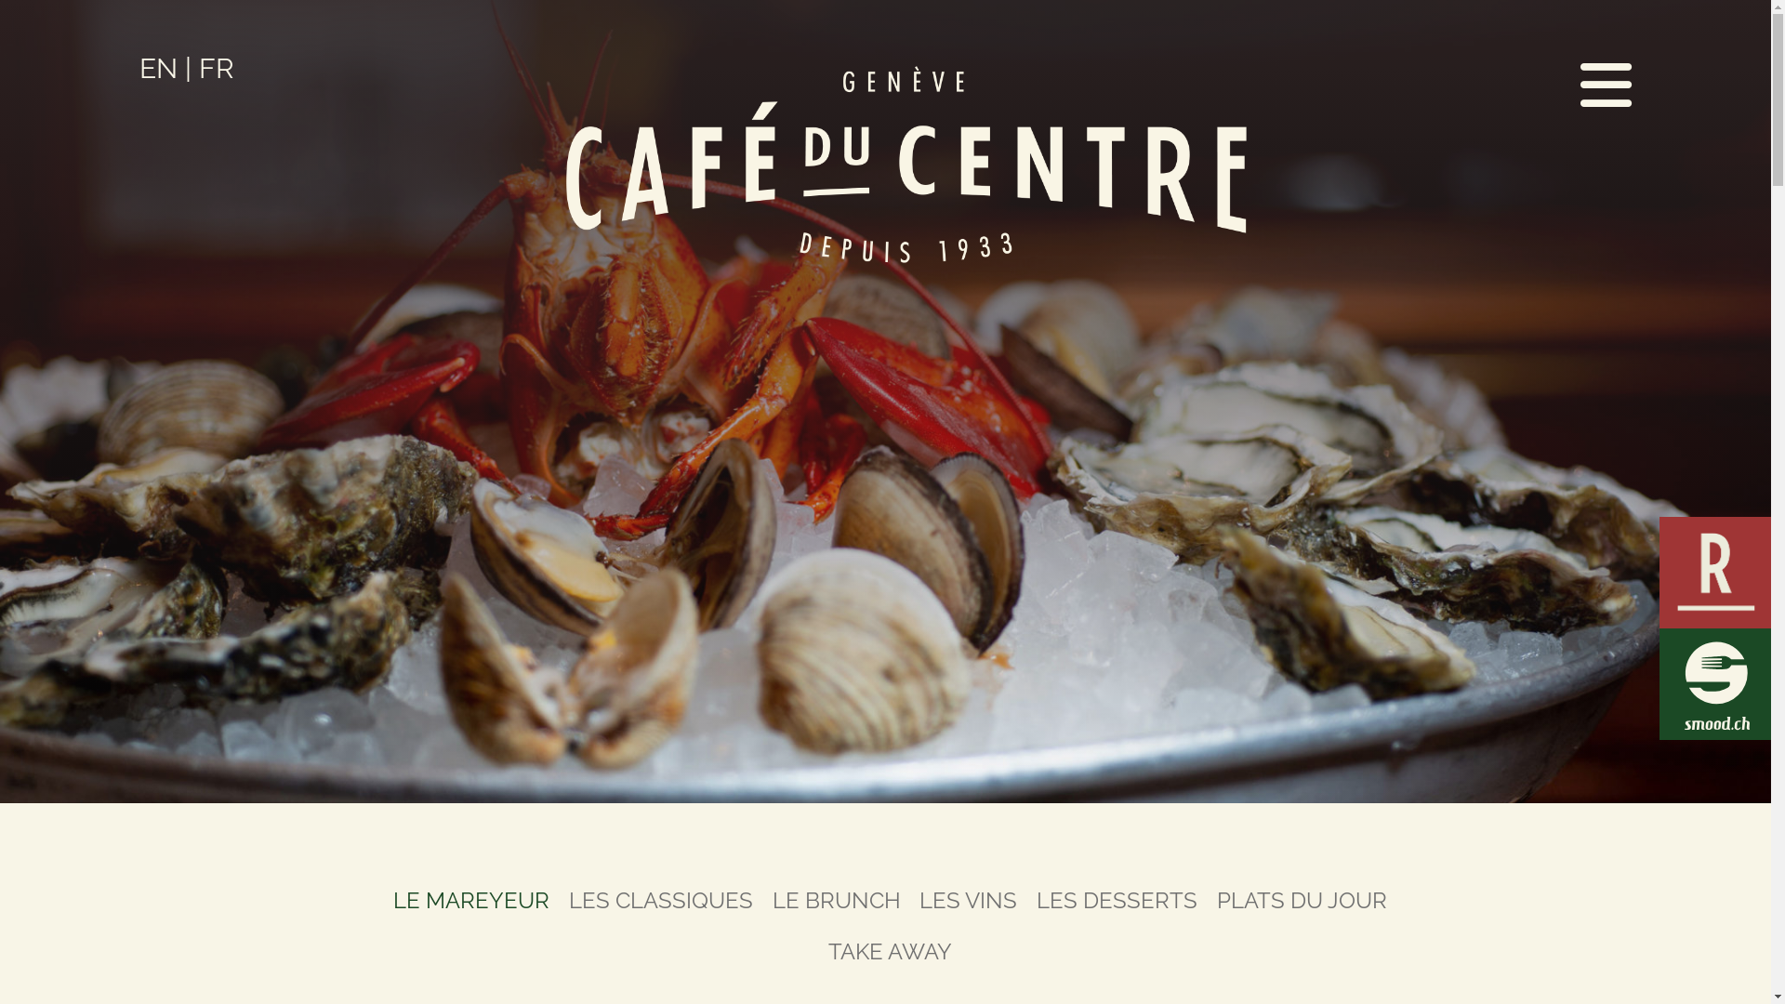 The width and height of the screenshot is (1785, 1004). Describe the element at coordinates (158, 69) in the screenshot. I see `EN` at that location.